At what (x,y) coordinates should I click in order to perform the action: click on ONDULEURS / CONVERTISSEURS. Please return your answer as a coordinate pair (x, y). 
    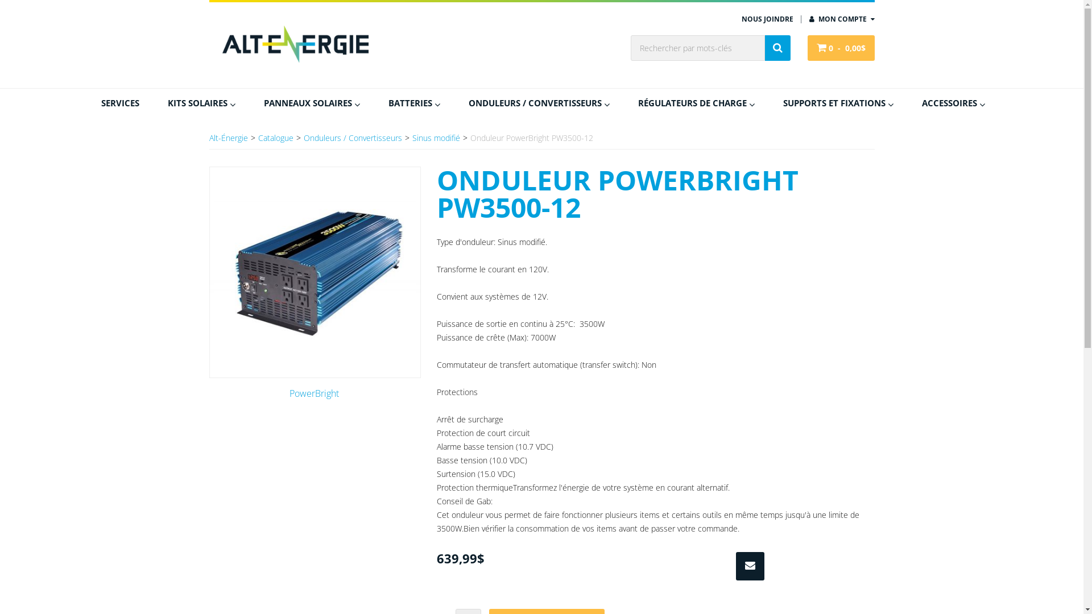
    Looking at the image, I should click on (539, 102).